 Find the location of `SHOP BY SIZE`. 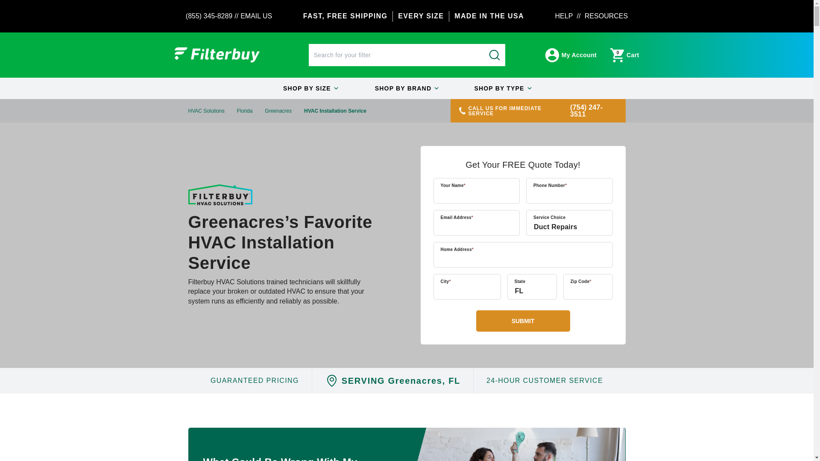

SHOP BY SIZE is located at coordinates (624, 55).